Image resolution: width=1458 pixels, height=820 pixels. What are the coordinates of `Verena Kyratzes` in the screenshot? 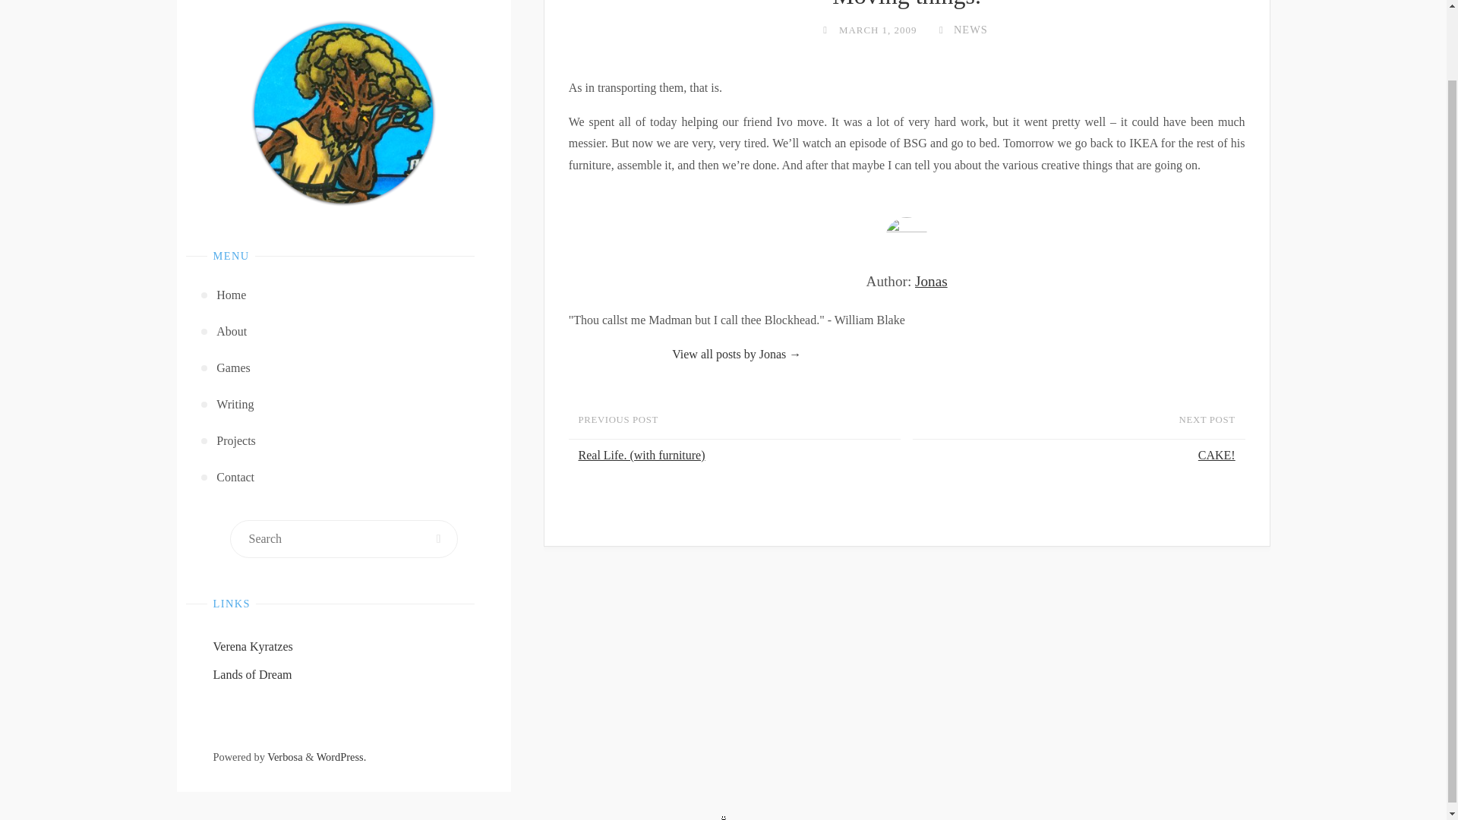 It's located at (252, 646).